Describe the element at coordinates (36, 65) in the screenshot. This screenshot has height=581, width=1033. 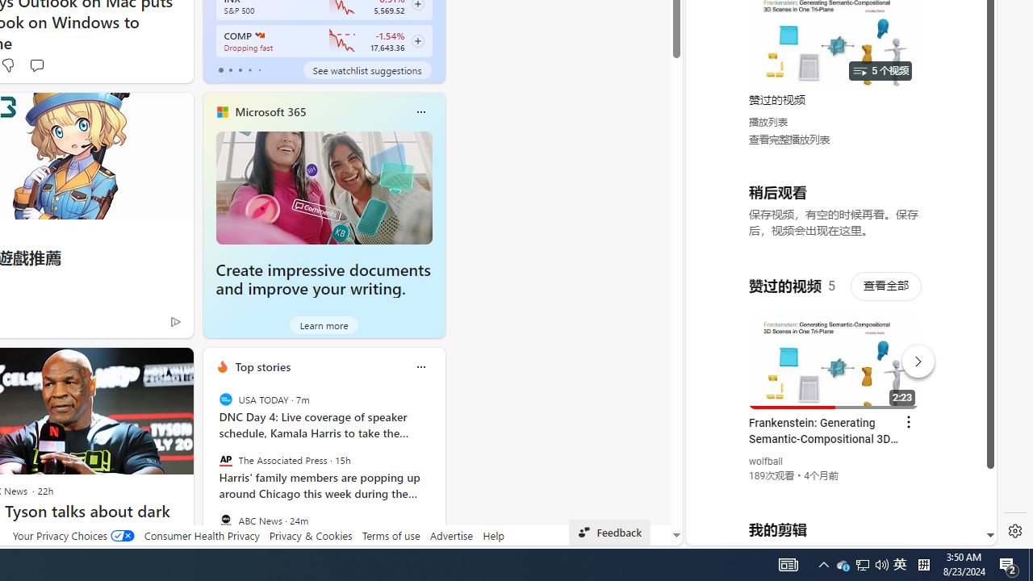
I see `Start the conversation` at that location.